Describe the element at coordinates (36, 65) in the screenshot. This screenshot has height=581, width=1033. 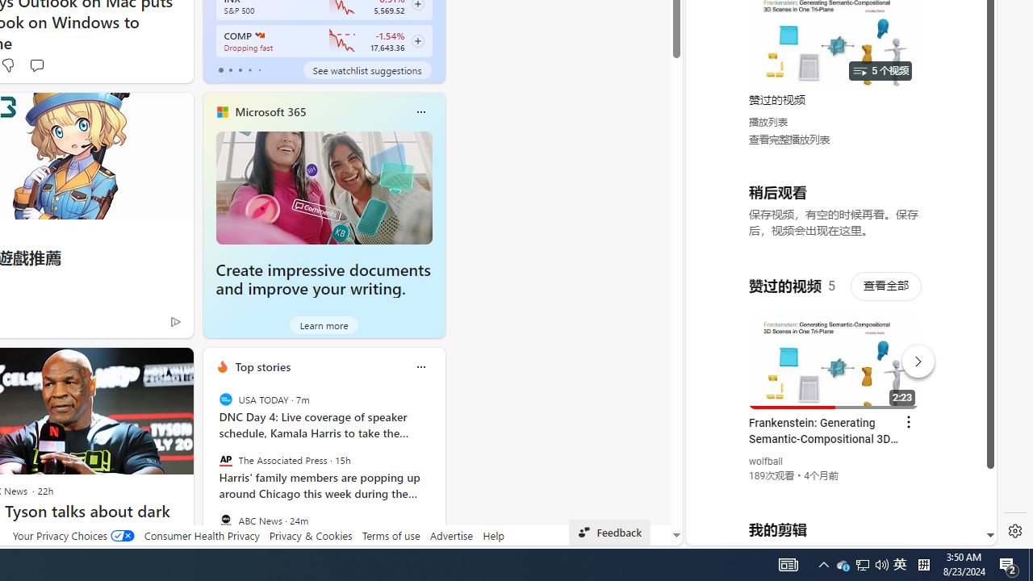
I see `Start the conversation` at that location.